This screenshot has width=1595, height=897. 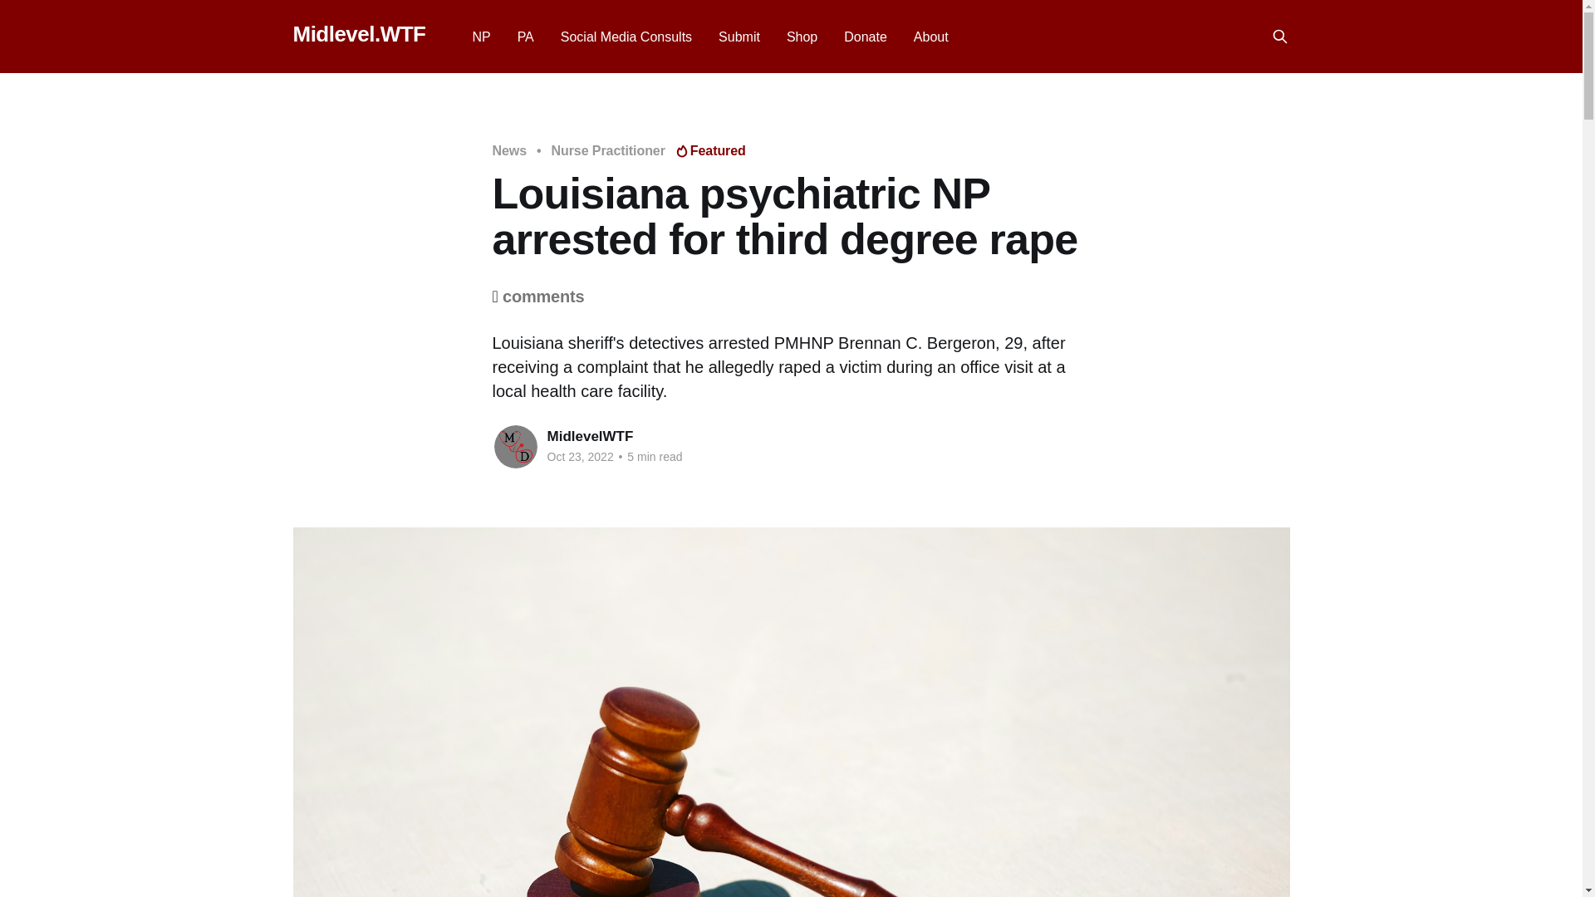 I want to click on Nurse Practitioner, so click(x=608, y=151).